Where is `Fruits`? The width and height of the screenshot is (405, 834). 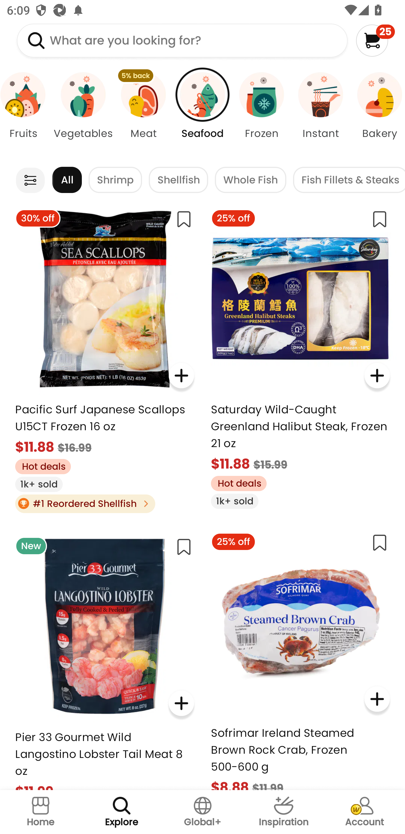
Fruits is located at coordinates (26, 114).